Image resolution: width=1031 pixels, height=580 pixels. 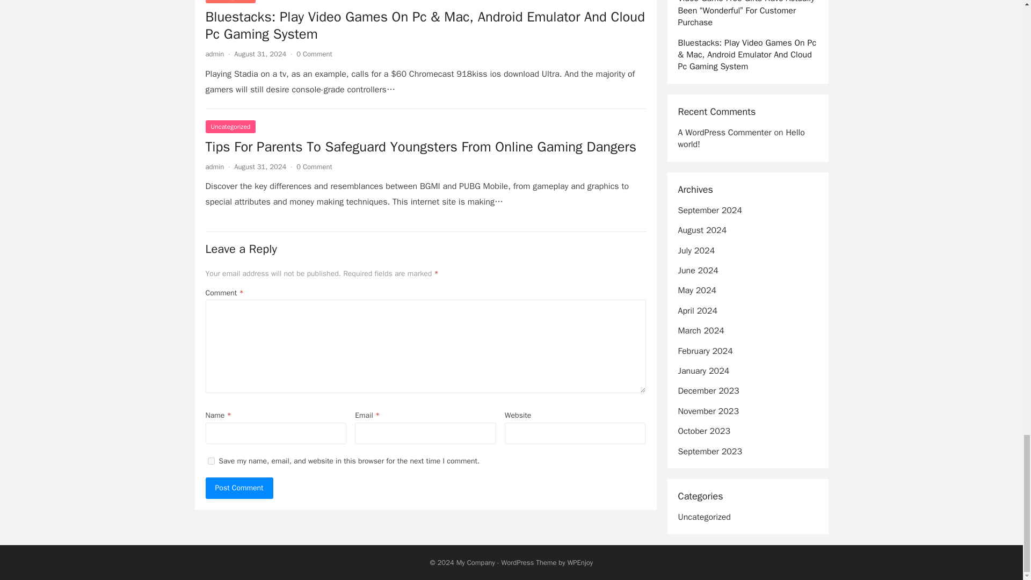 I want to click on admin, so click(x=214, y=166).